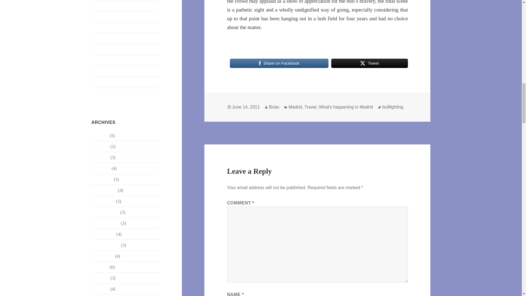  What do you see at coordinates (115, 27) in the screenshot?
I see `Subs, Mops and Lollipops` at bounding box center [115, 27].